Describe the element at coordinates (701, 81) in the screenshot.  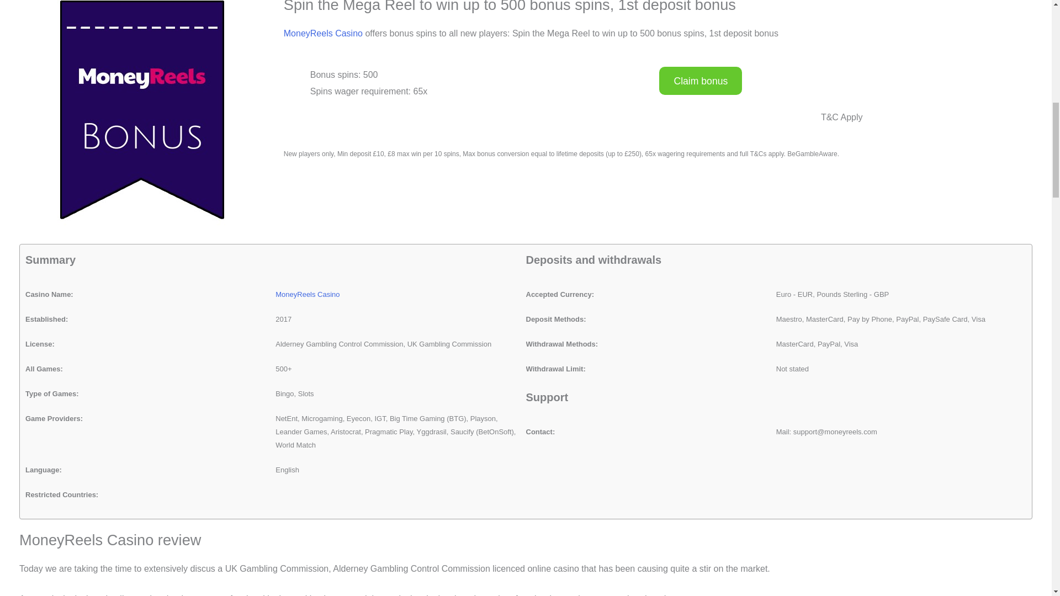
I see `Claim bonus` at that location.